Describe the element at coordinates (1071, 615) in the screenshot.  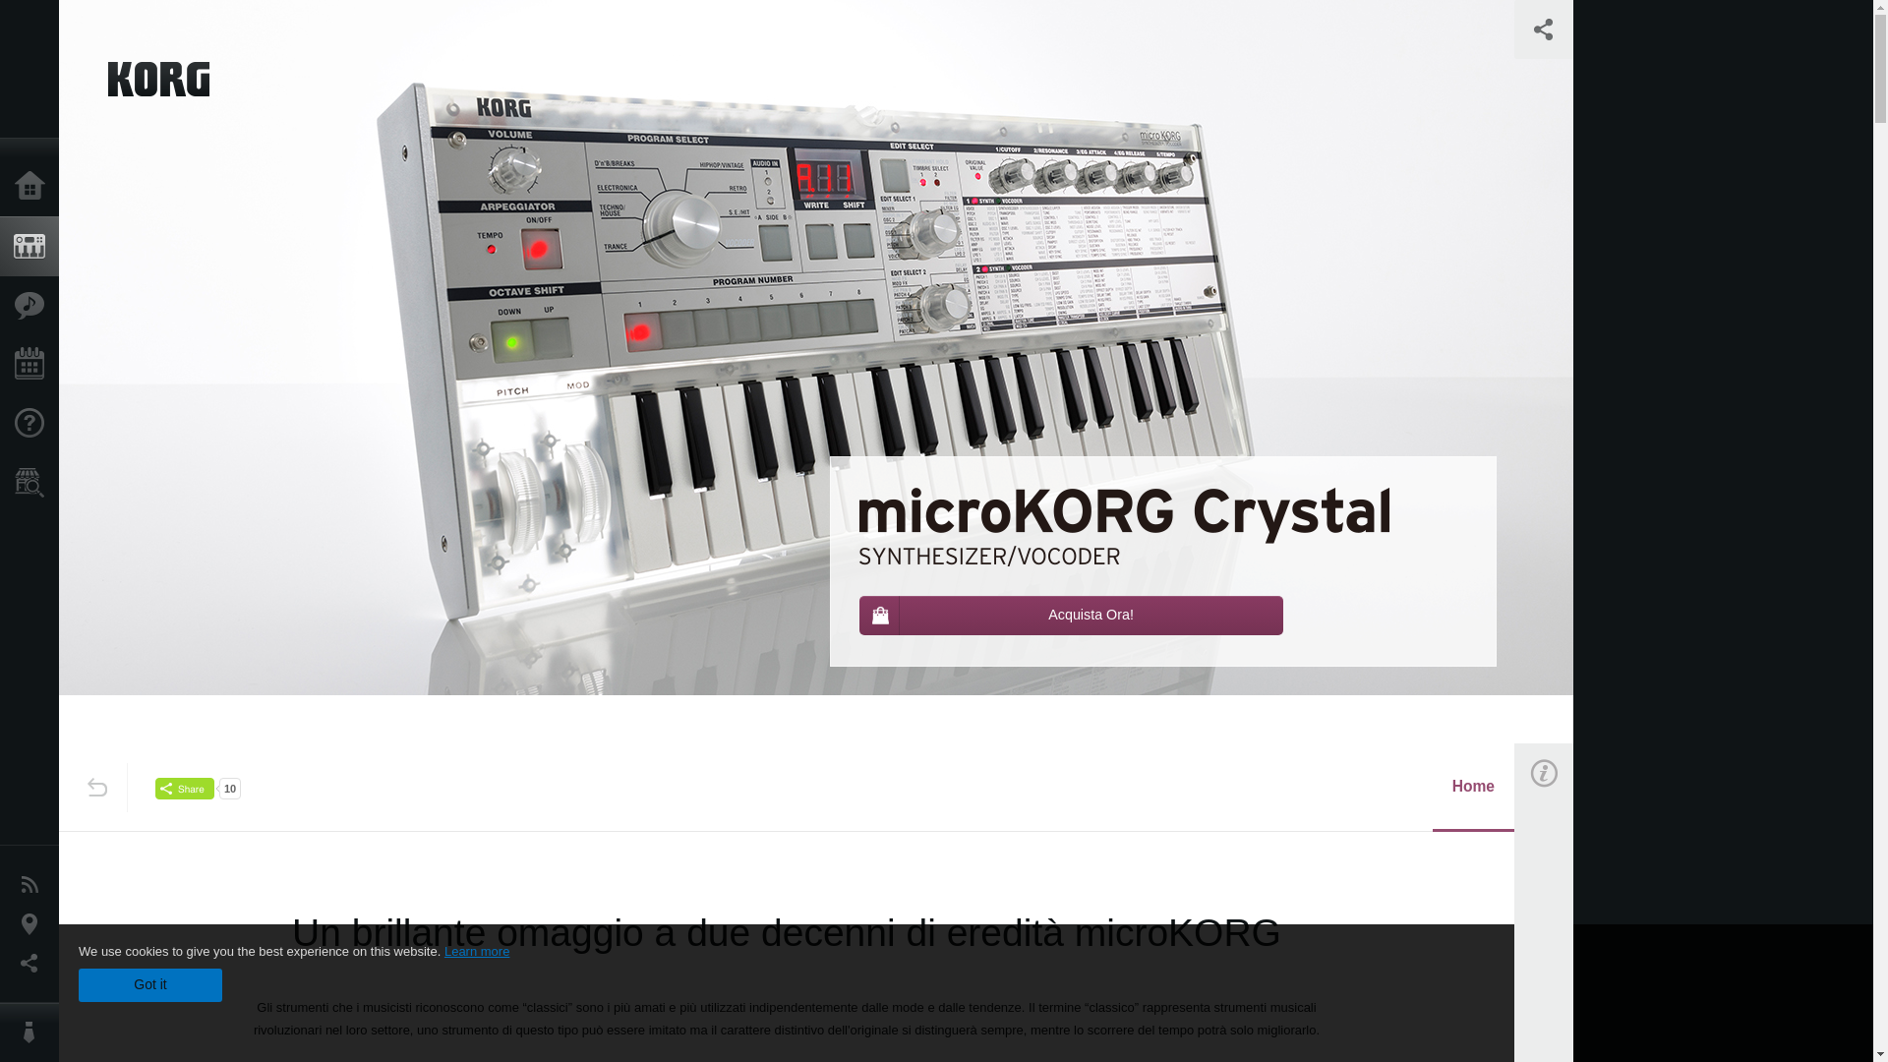
I see `Acquista Ora!` at that location.